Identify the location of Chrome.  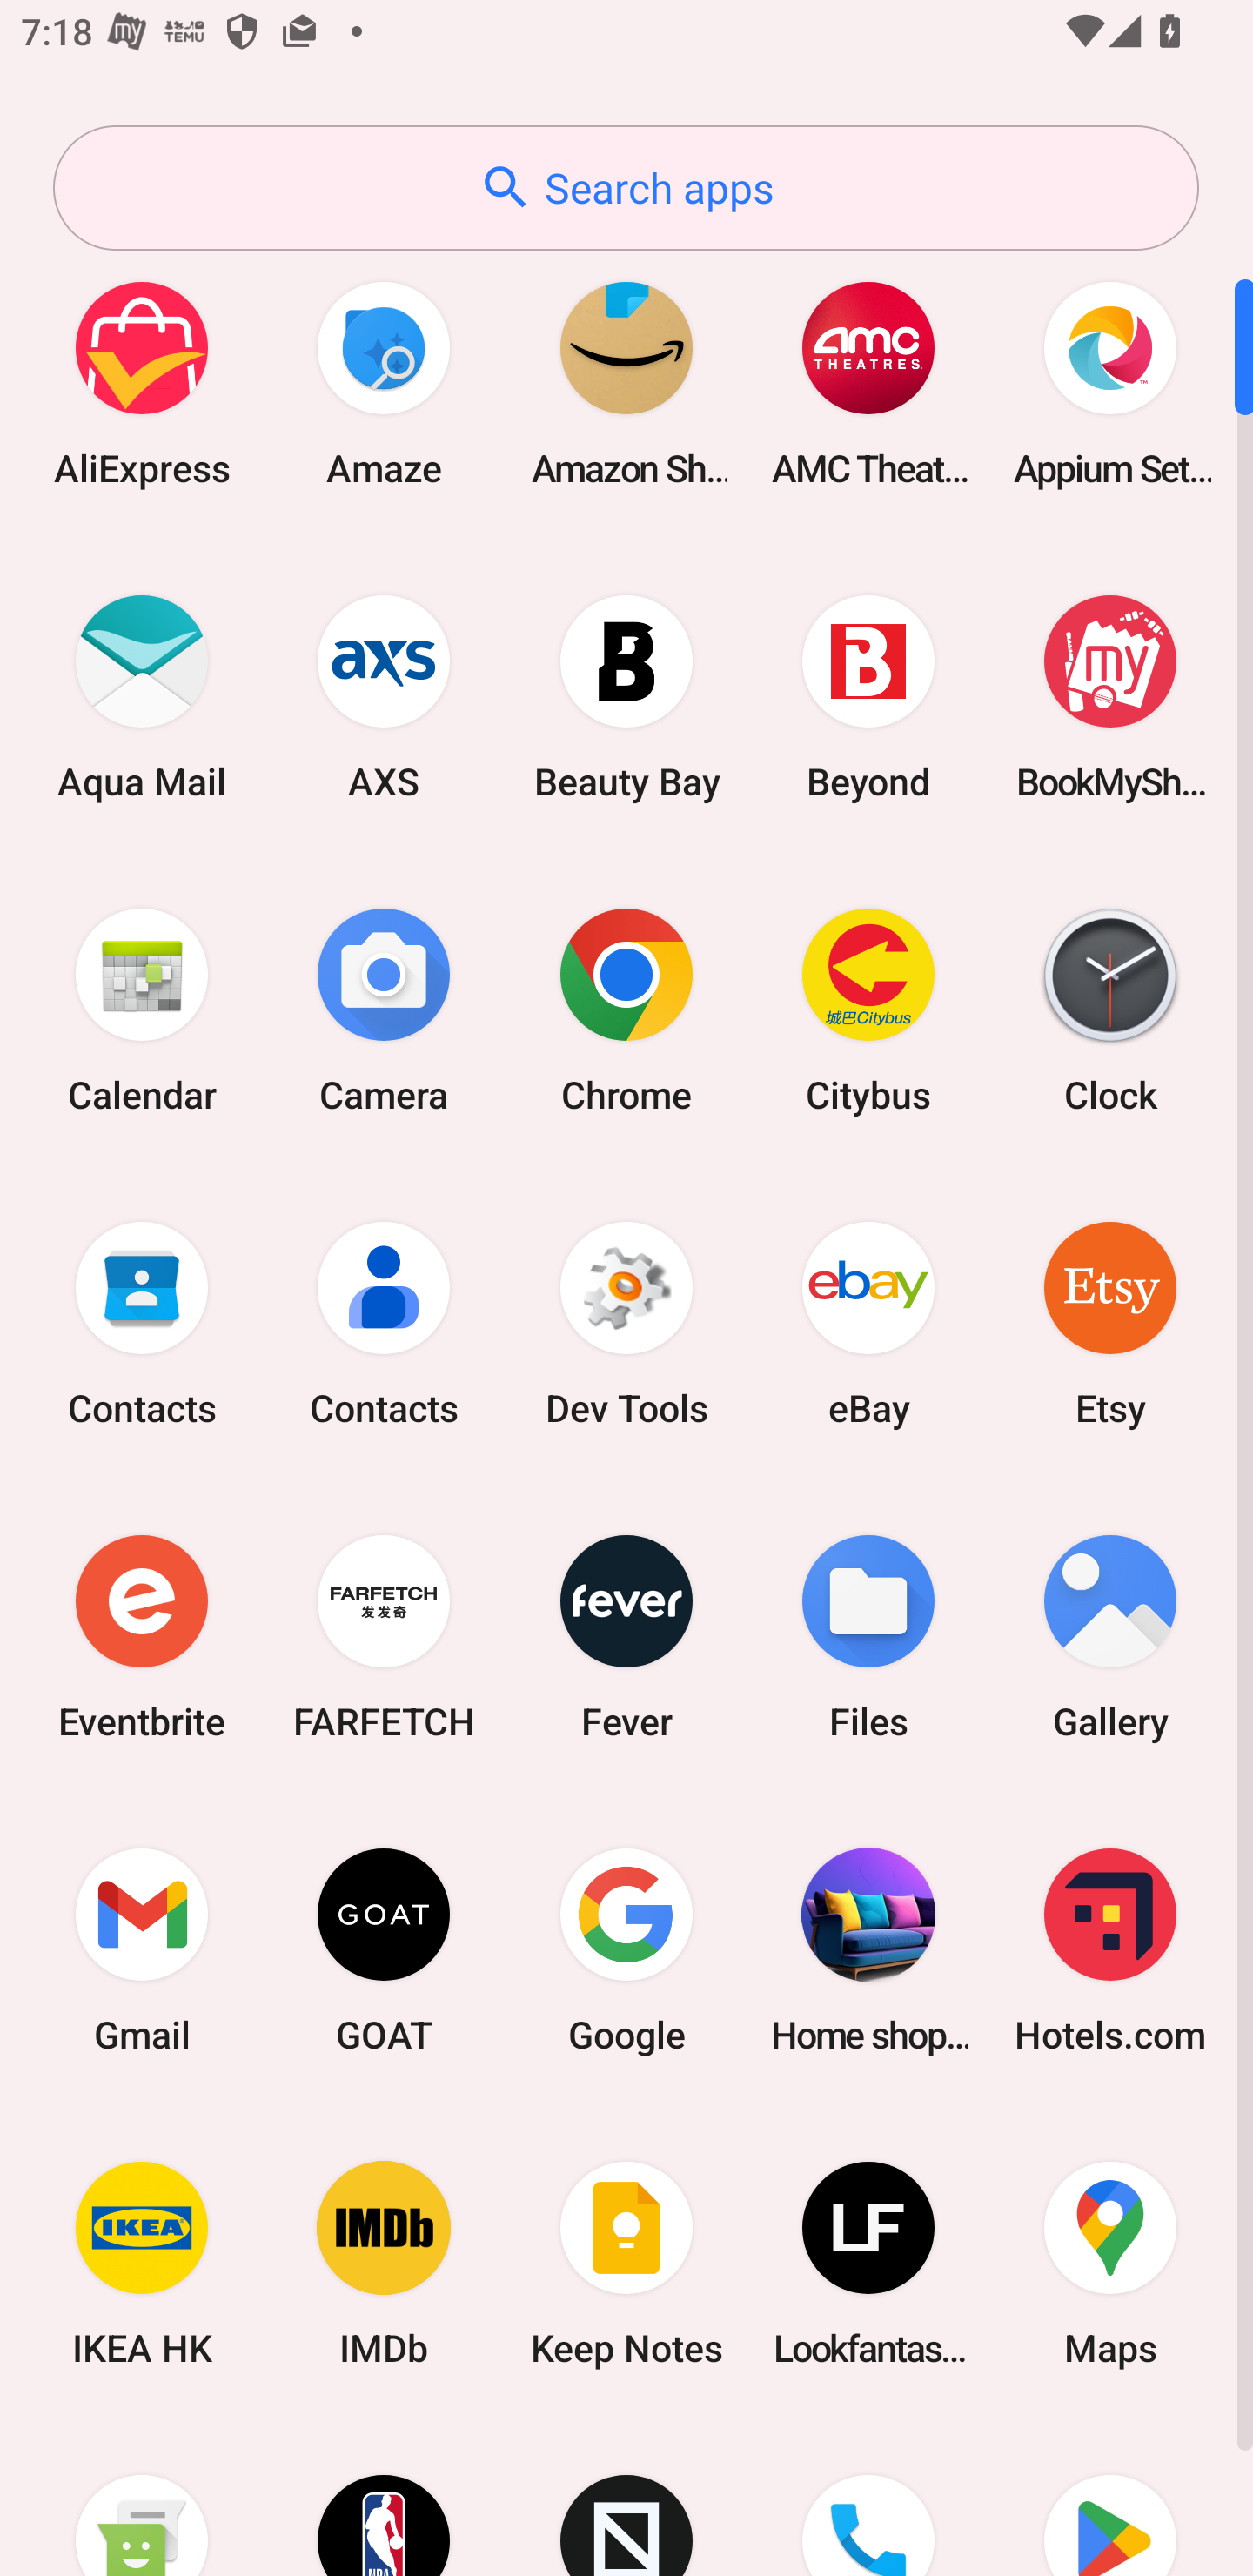
(626, 1010).